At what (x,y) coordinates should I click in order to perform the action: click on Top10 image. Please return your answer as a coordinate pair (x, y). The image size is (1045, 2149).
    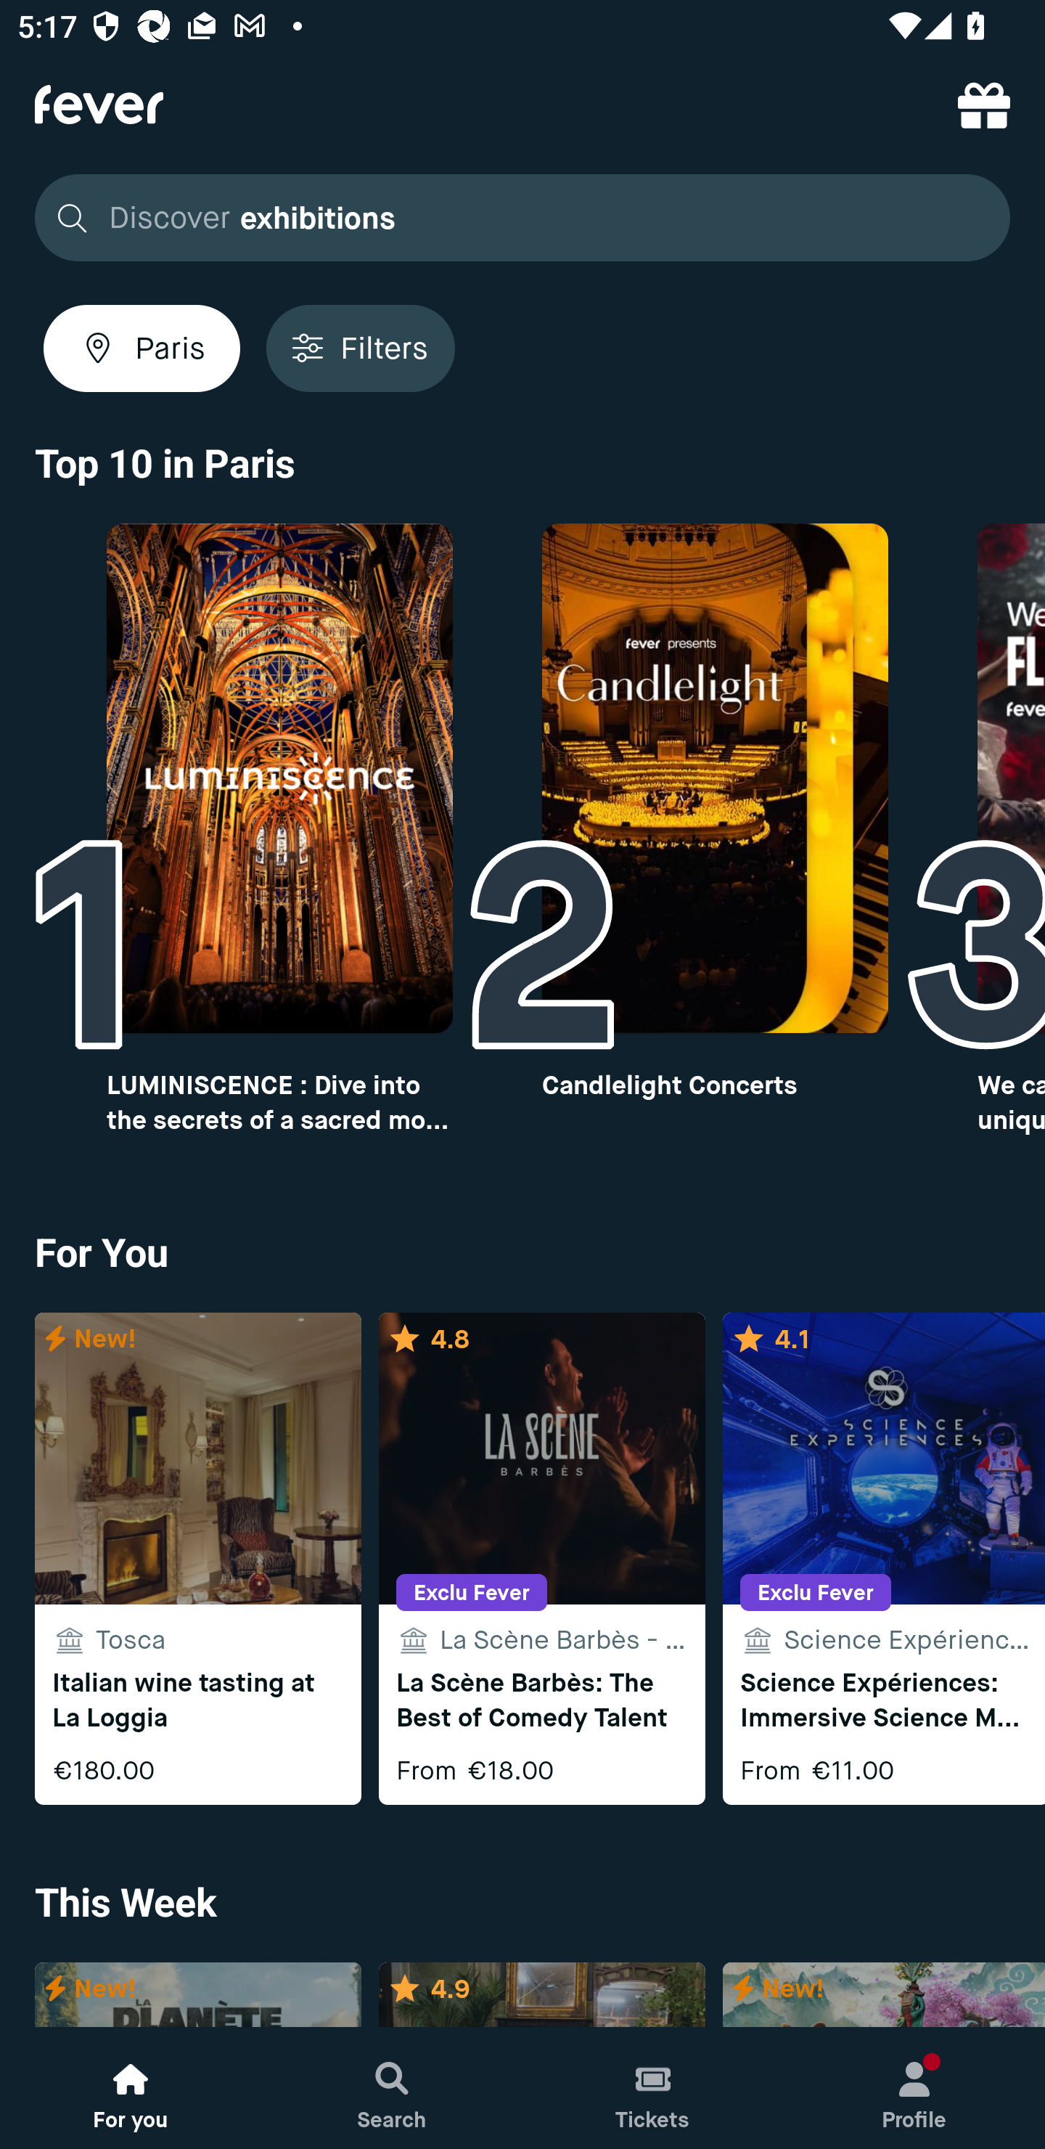
    Looking at the image, I should click on (279, 778).